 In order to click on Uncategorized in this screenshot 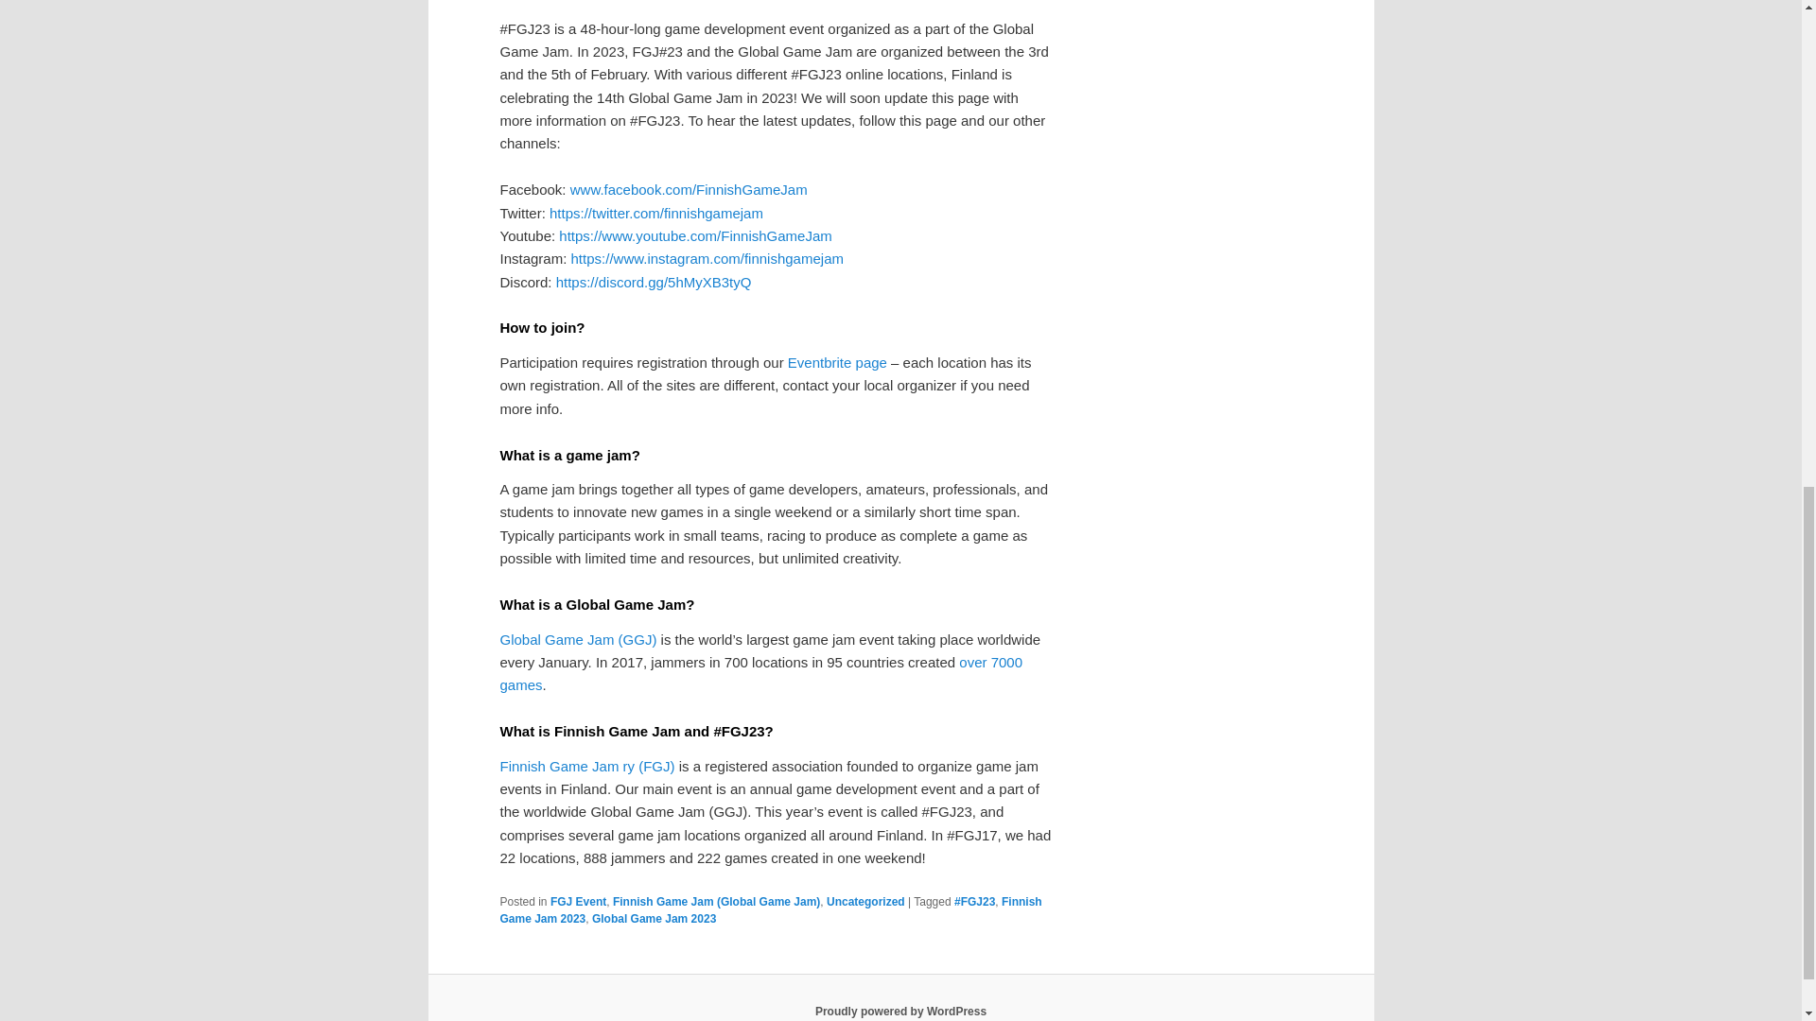, I will do `click(864, 902)`.